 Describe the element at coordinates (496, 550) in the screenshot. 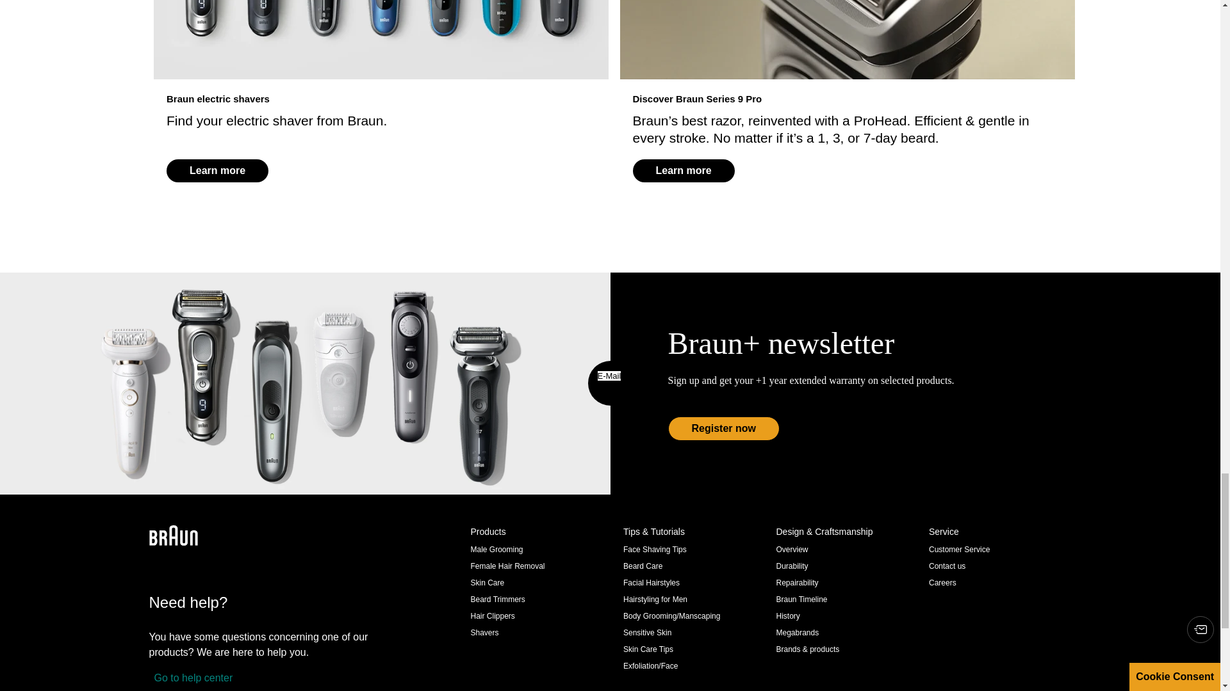

I see `Male Grooming` at that location.